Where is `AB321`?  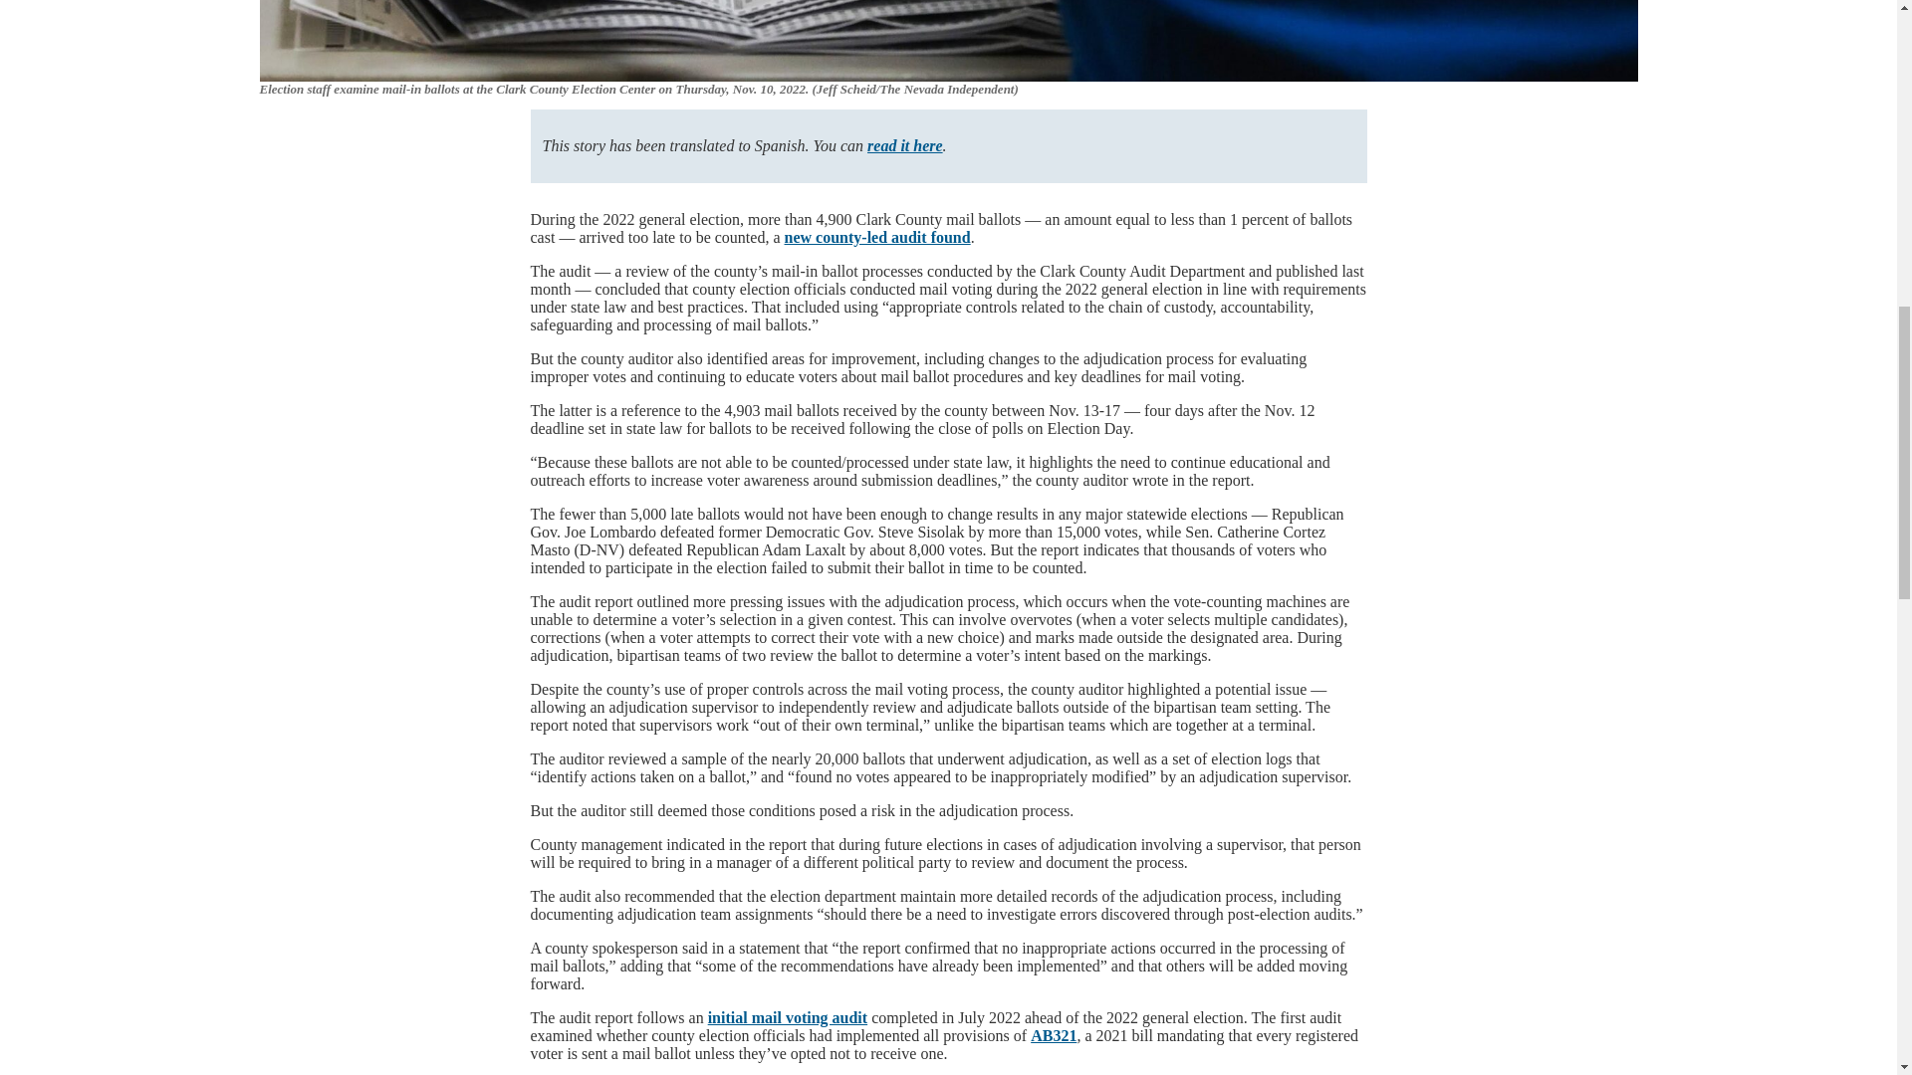 AB321 is located at coordinates (1053, 1035).